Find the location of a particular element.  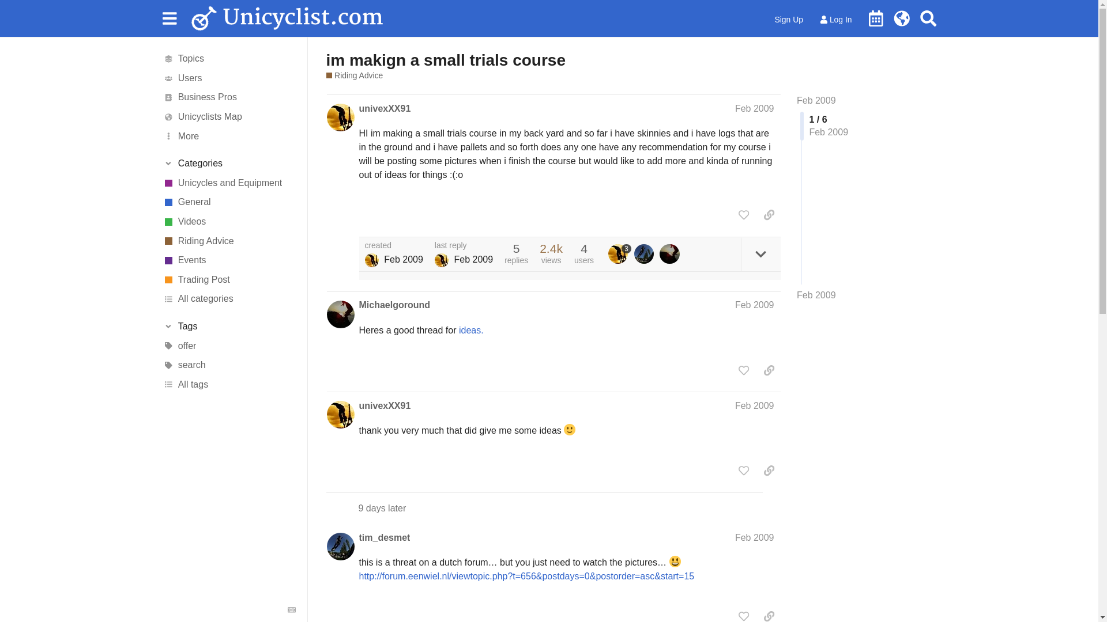

Business Pros is located at coordinates (229, 98).